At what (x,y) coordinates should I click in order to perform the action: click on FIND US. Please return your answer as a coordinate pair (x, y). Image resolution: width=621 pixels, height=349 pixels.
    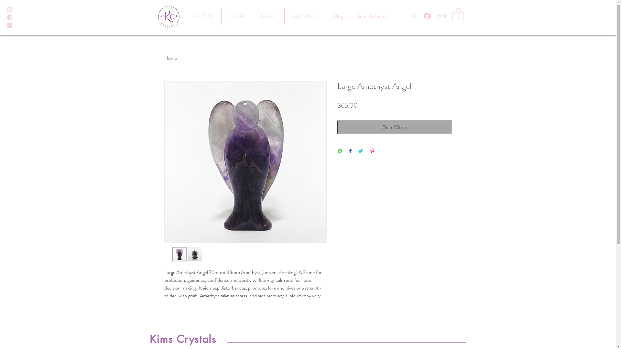
    Looking at the image, I should click on (203, 16).